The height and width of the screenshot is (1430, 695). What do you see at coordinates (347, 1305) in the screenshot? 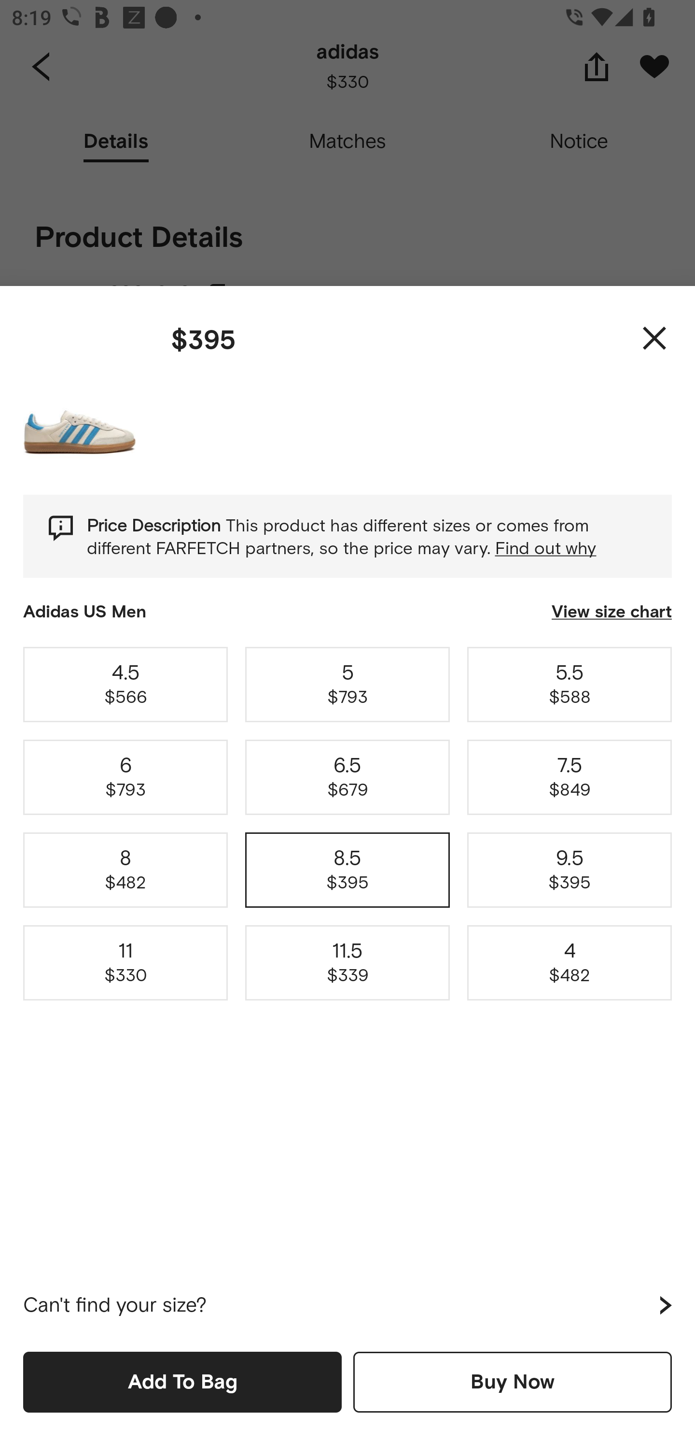
I see `Can't find your size?` at bounding box center [347, 1305].